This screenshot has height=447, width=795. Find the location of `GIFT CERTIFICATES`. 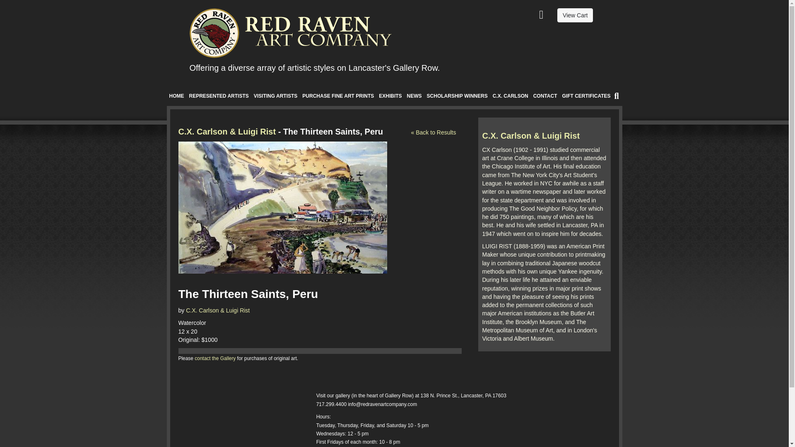

GIFT CERTIFICATES is located at coordinates (586, 96).